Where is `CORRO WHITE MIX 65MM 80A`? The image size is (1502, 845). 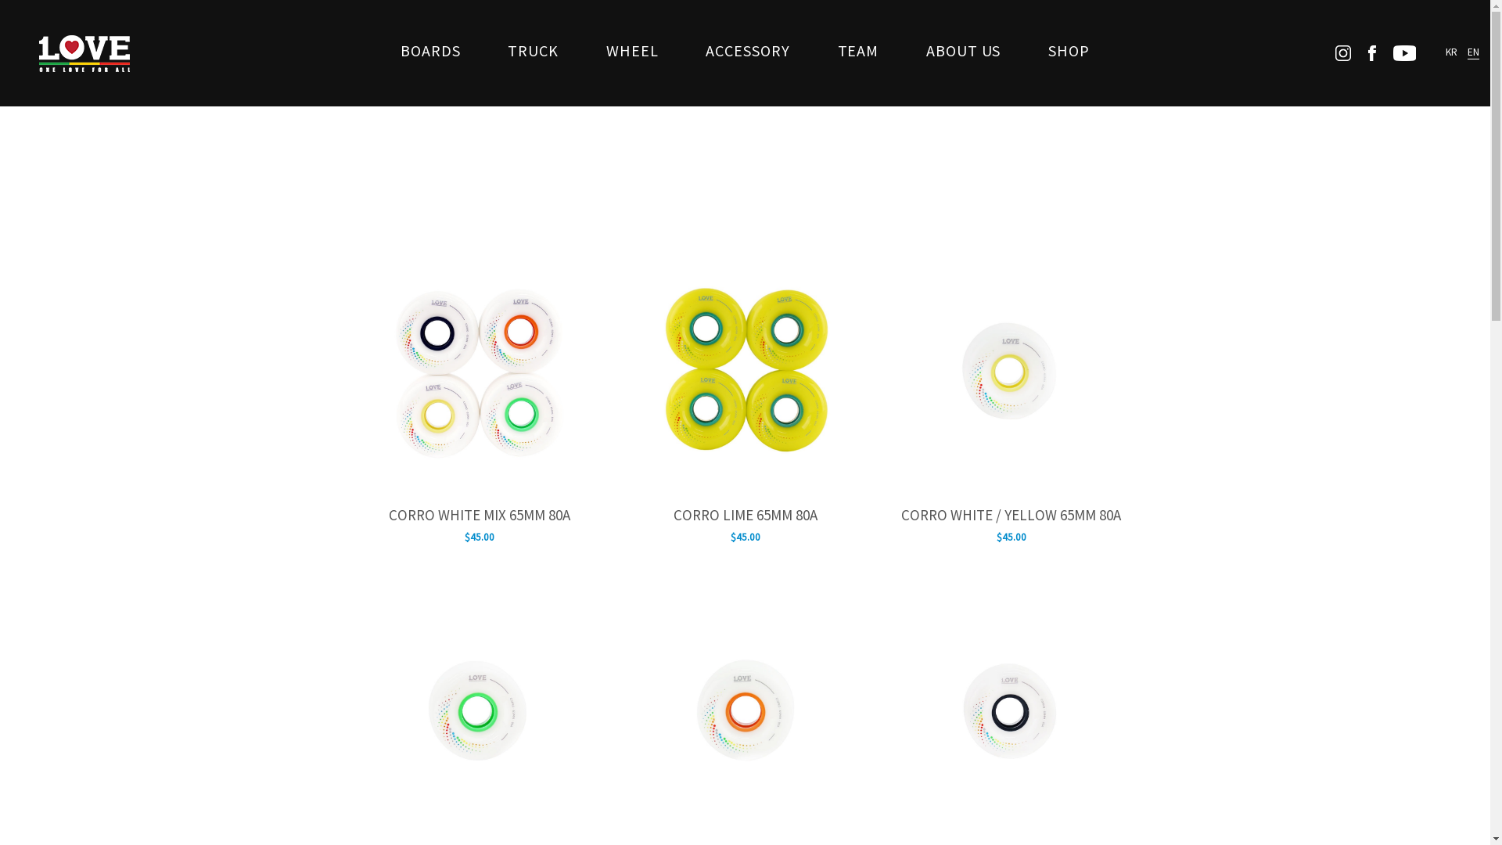
CORRO WHITE MIX 65MM 80A is located at coordinates (479, 517).